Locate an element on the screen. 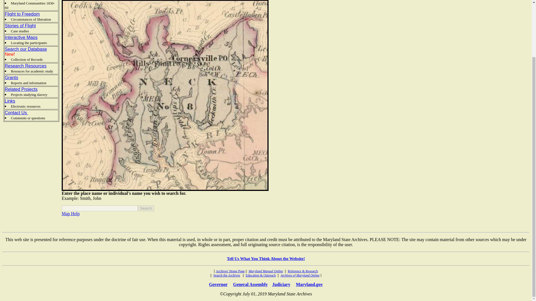  Maryland Manual Online is located at coordinates (266, 271).